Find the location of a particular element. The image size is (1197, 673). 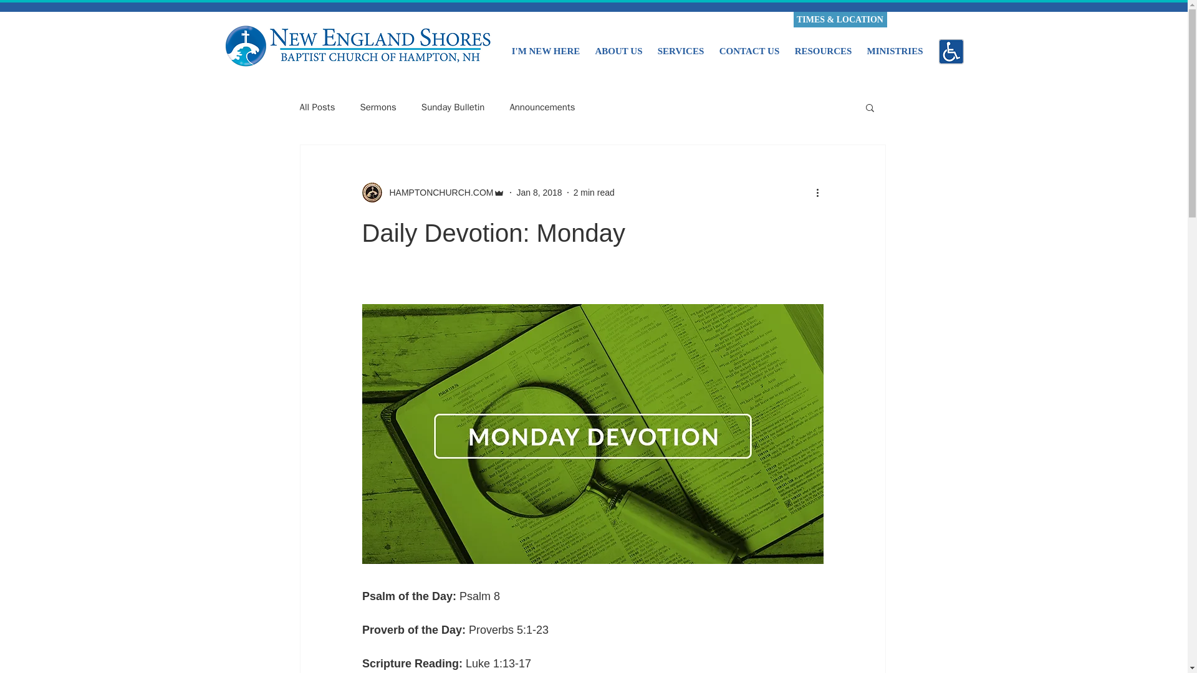

HAMPTONCHURCH.COM is located at coordinates (438, 192).